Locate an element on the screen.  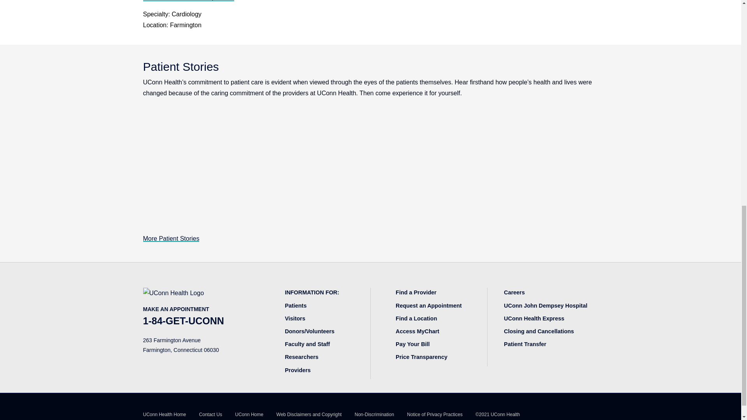
Patients is located at coordinates (295, 305).